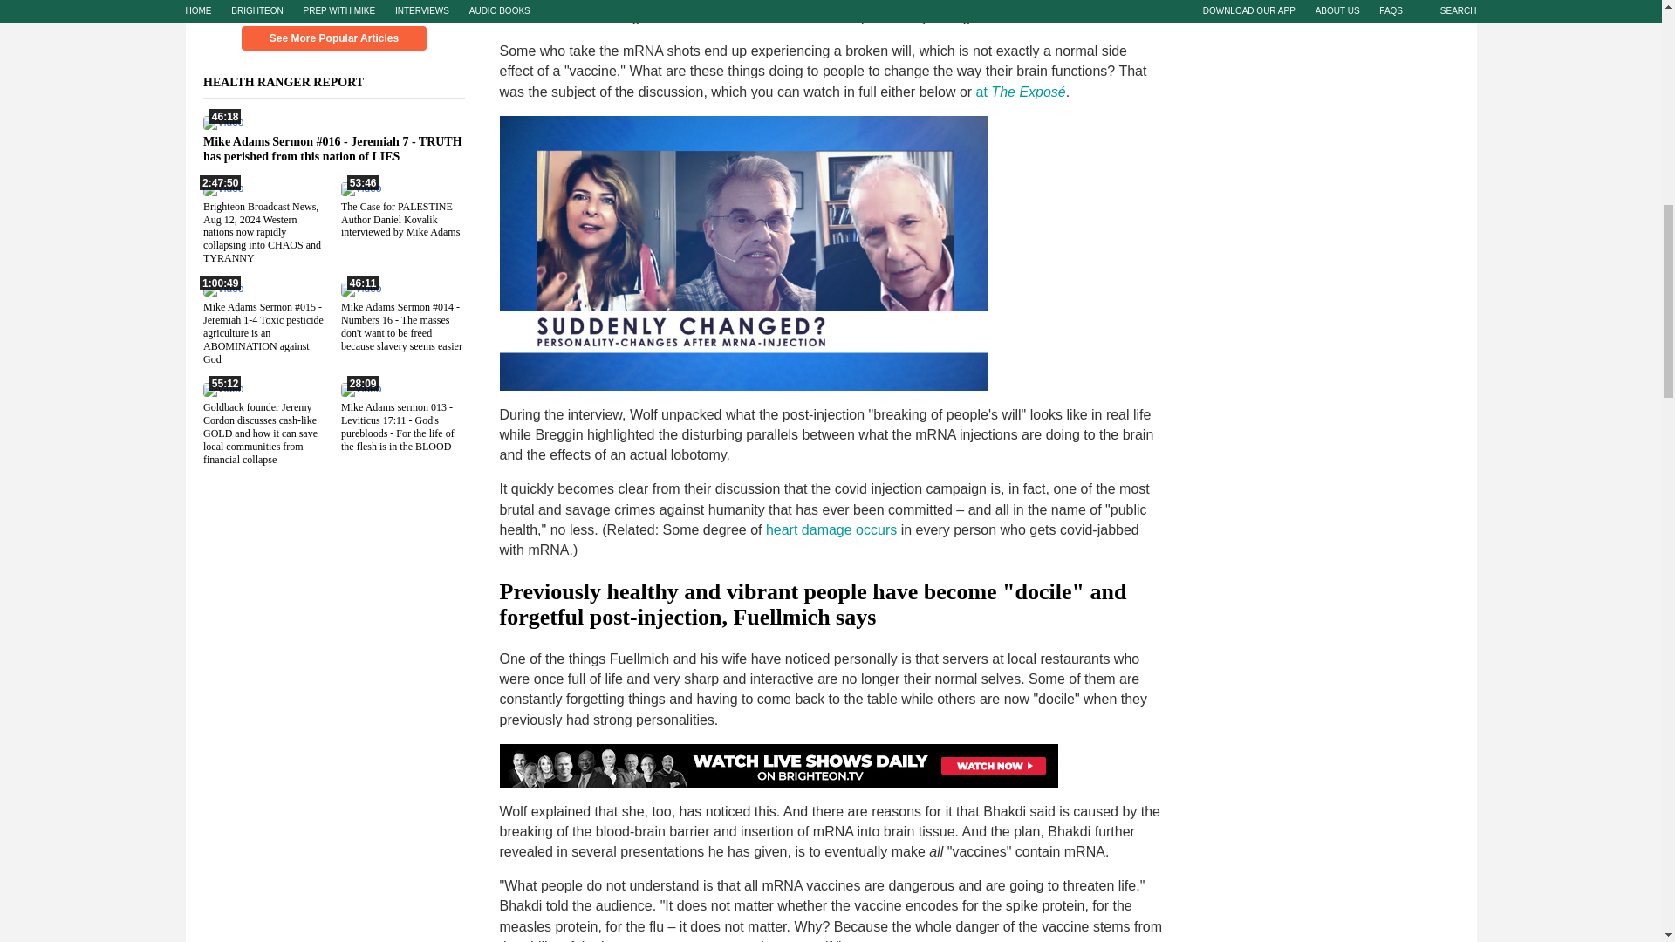  Describe the element at coordinates (333, 38) in the screenshot. I see `See More Popular Articles` at that location.